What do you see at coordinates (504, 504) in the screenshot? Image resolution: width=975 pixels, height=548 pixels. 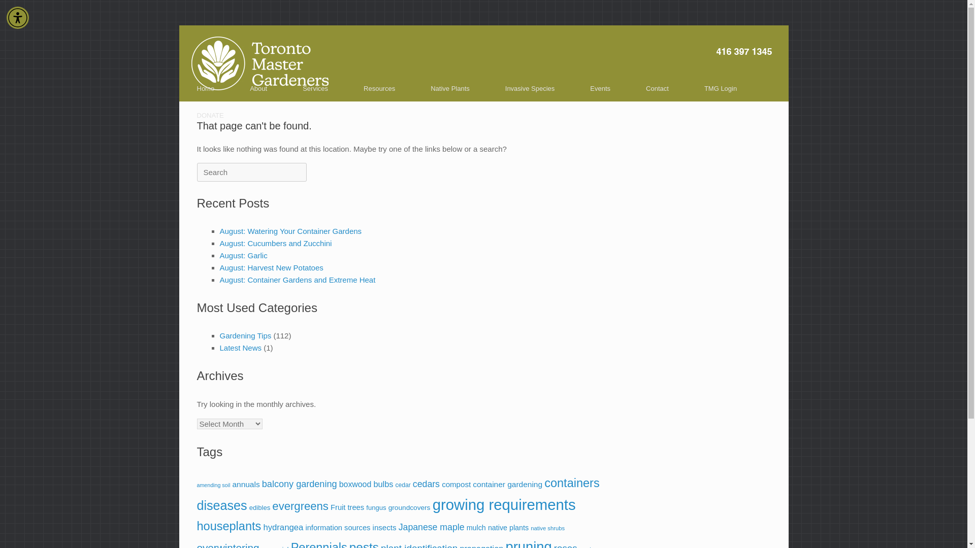 I see `growing requirements` at bounding box center [504, 504].